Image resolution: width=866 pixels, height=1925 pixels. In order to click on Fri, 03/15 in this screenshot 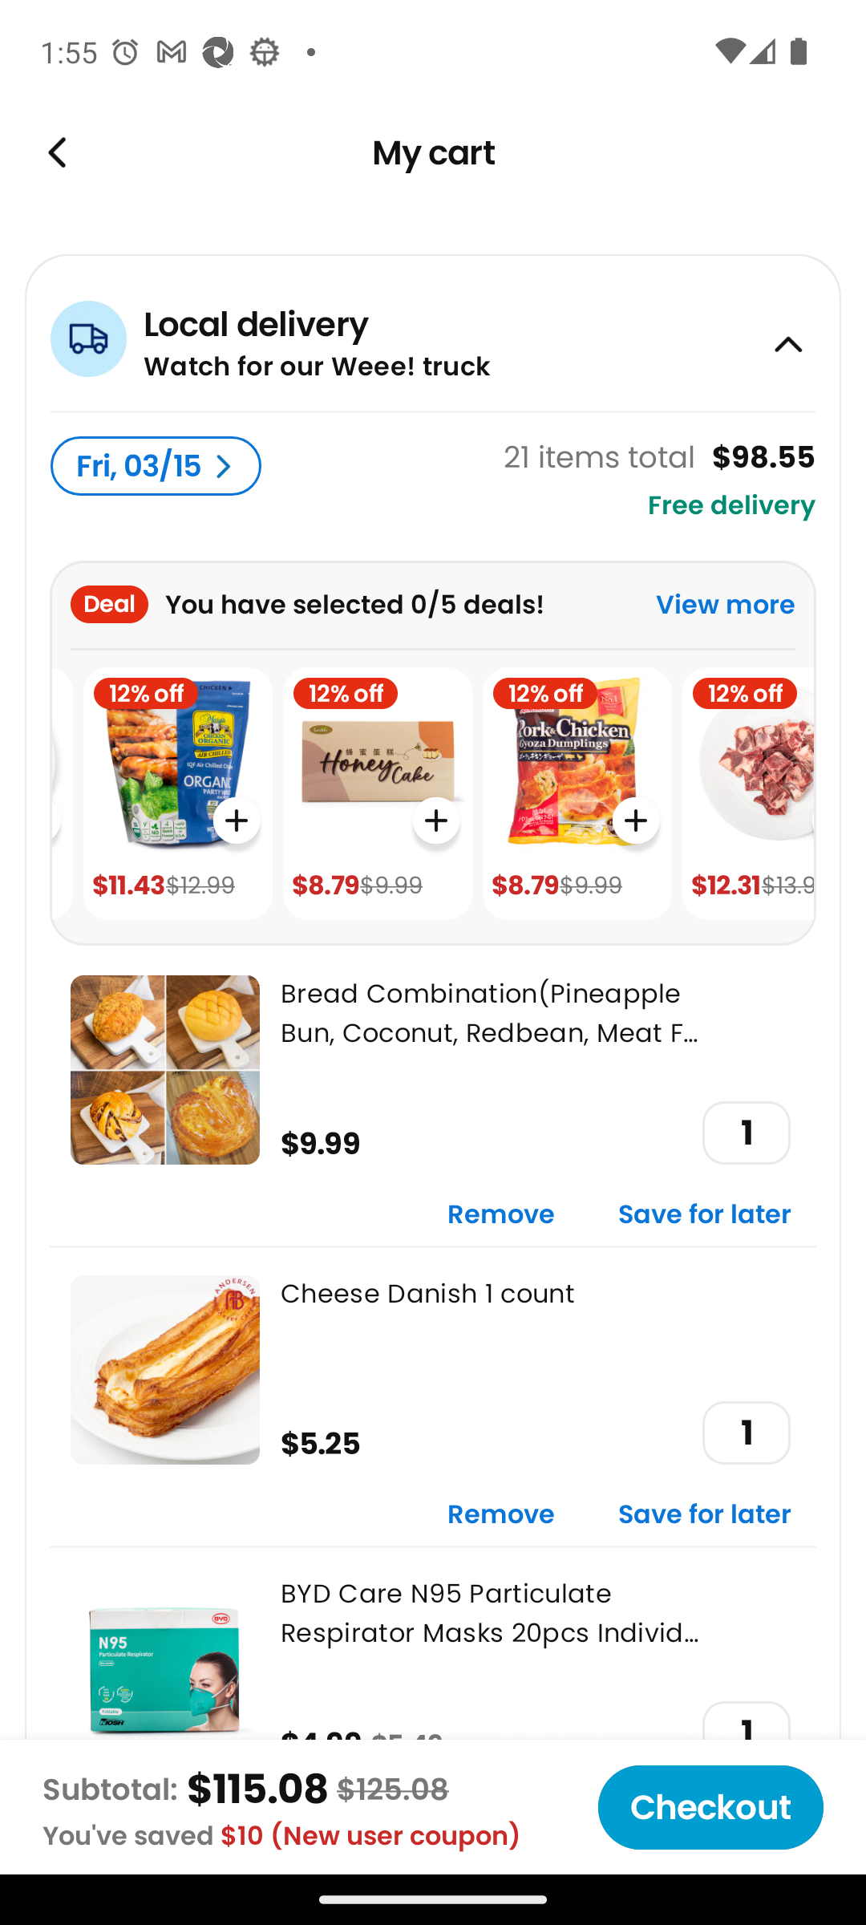, I will do `click(156, 467)`.